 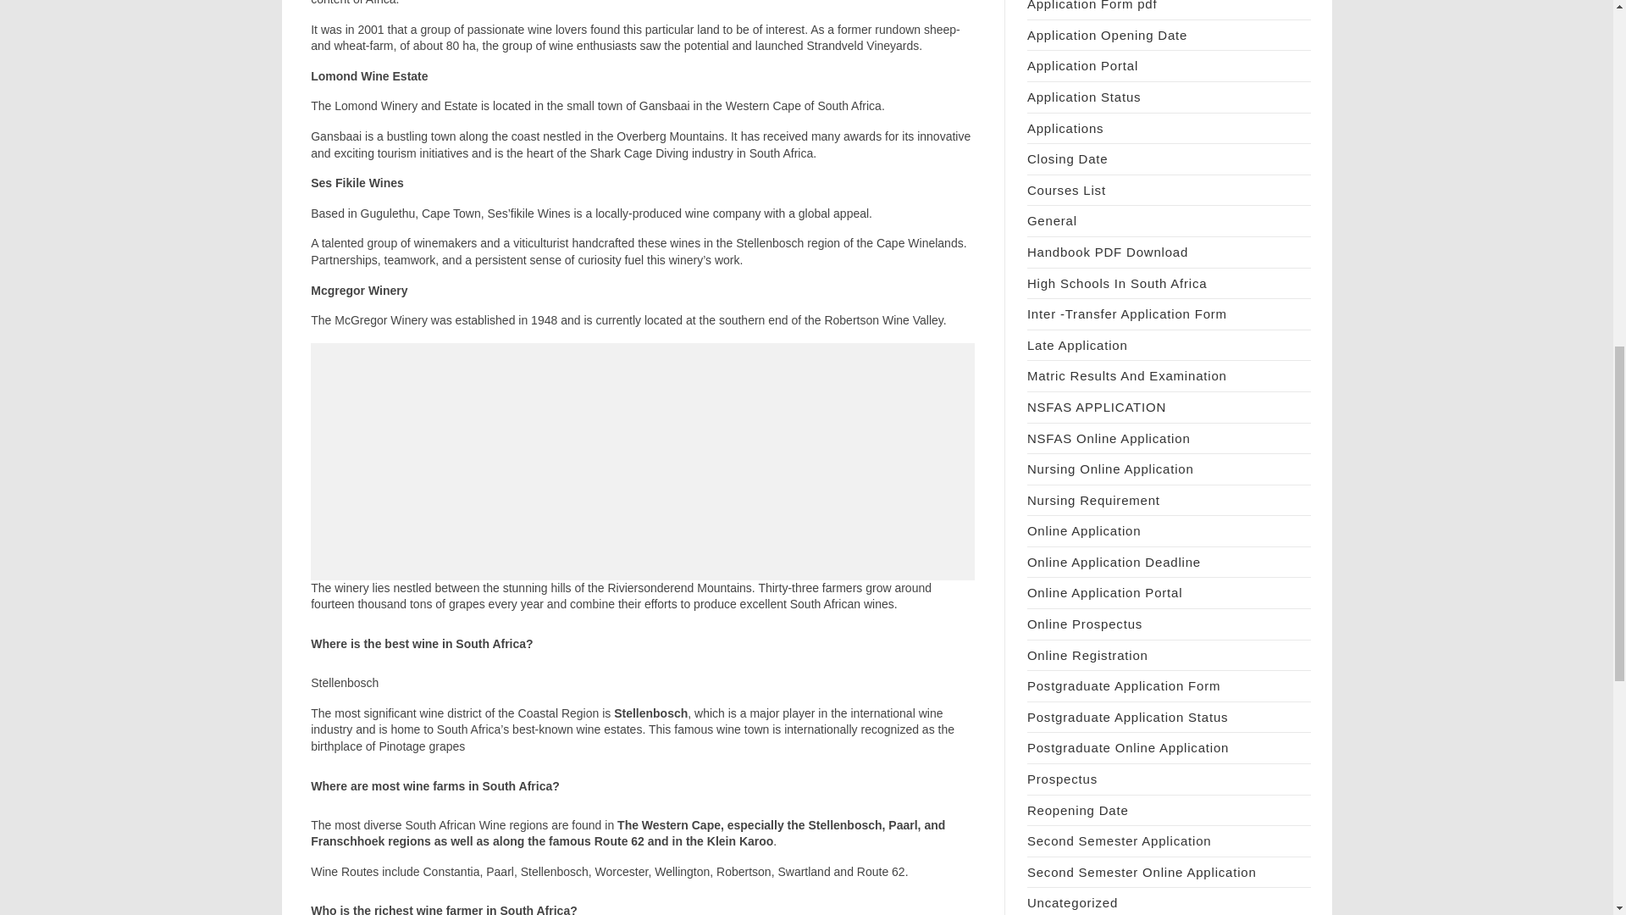 I want to click on Late Application, so click(x=1077, y=344).